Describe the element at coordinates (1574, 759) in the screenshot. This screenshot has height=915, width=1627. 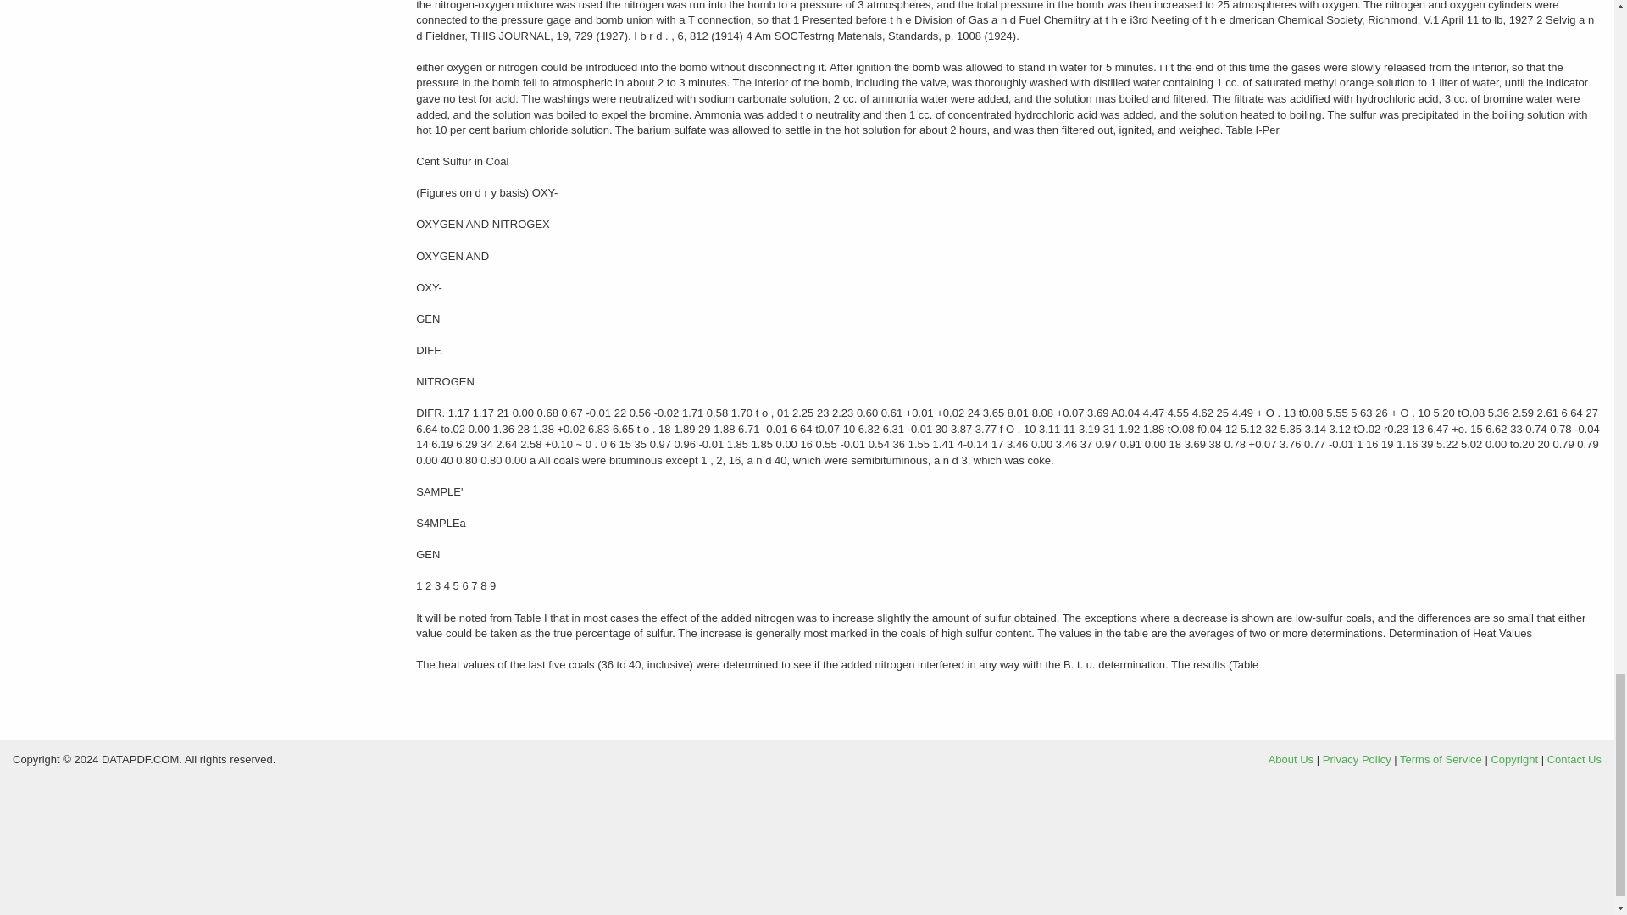
I see `Contact Us` at that location.